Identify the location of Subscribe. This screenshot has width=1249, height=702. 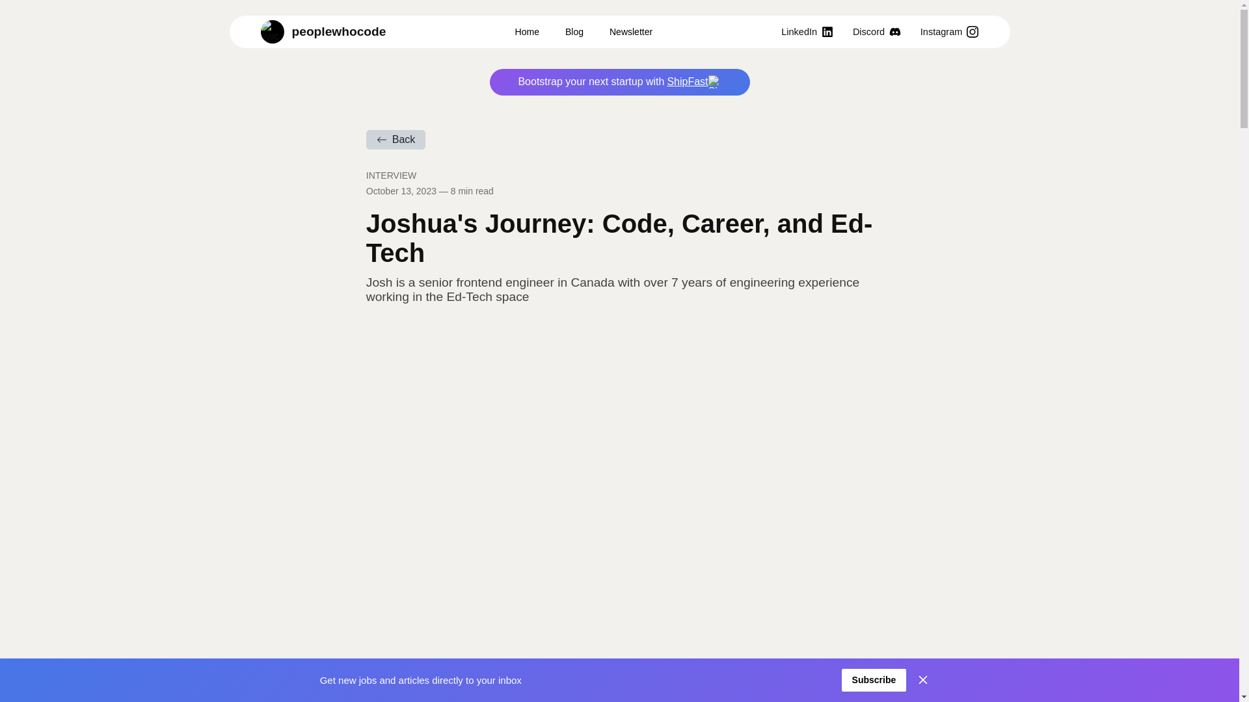
(874, 680).